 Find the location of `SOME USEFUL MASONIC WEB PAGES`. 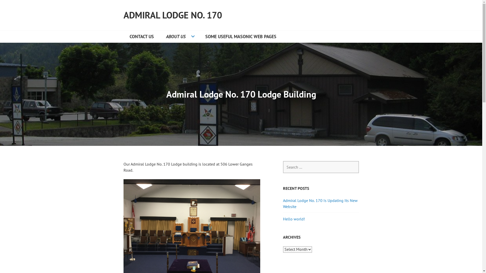

SOME USEFUL MASONIC WEB PAGES is located at coordinates (240, 37).